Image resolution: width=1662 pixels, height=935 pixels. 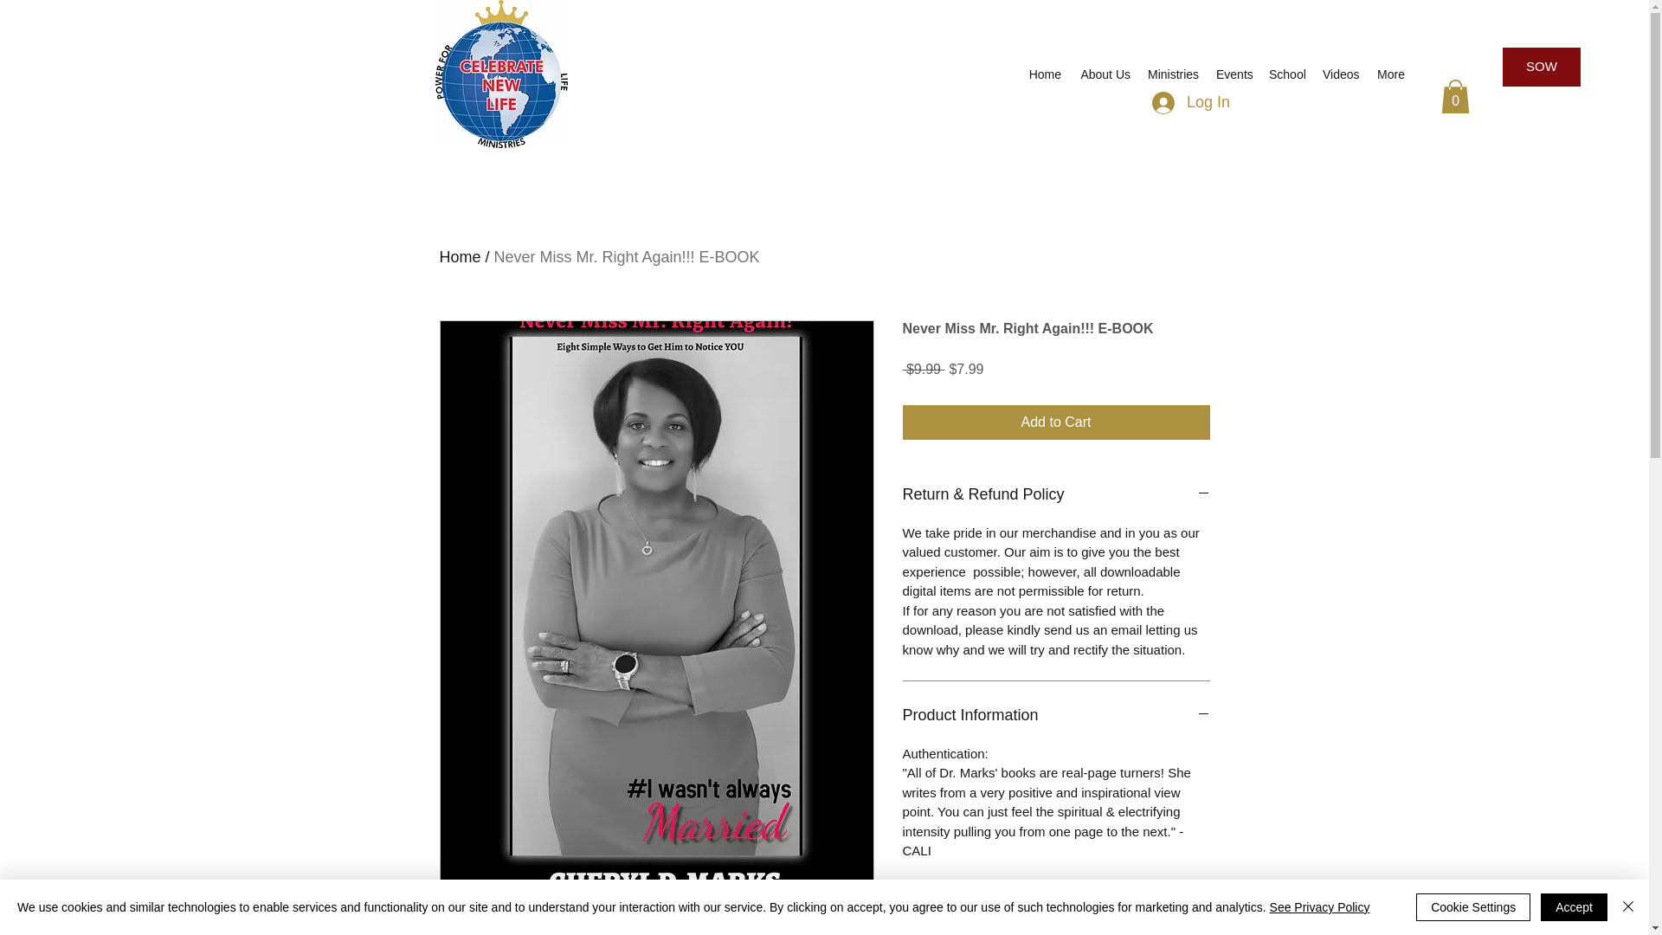 I want to click on Add to Cart, so click(x=1056, y=422).